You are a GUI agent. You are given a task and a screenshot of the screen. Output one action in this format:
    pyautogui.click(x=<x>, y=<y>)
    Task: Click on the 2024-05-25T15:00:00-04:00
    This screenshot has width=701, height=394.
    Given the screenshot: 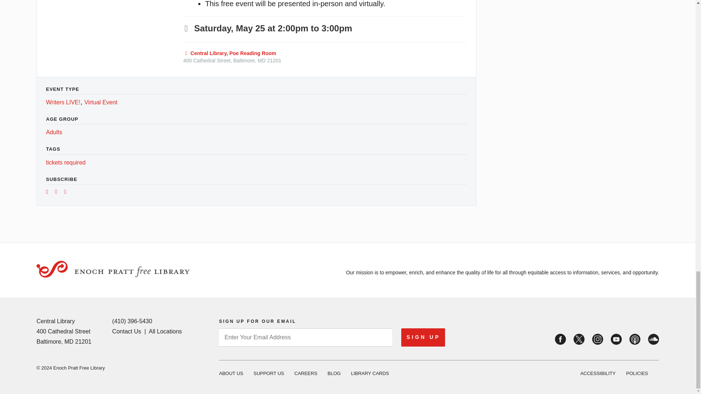 What is the action you would take?
    pyautogui.click(x=337, y=28)
    